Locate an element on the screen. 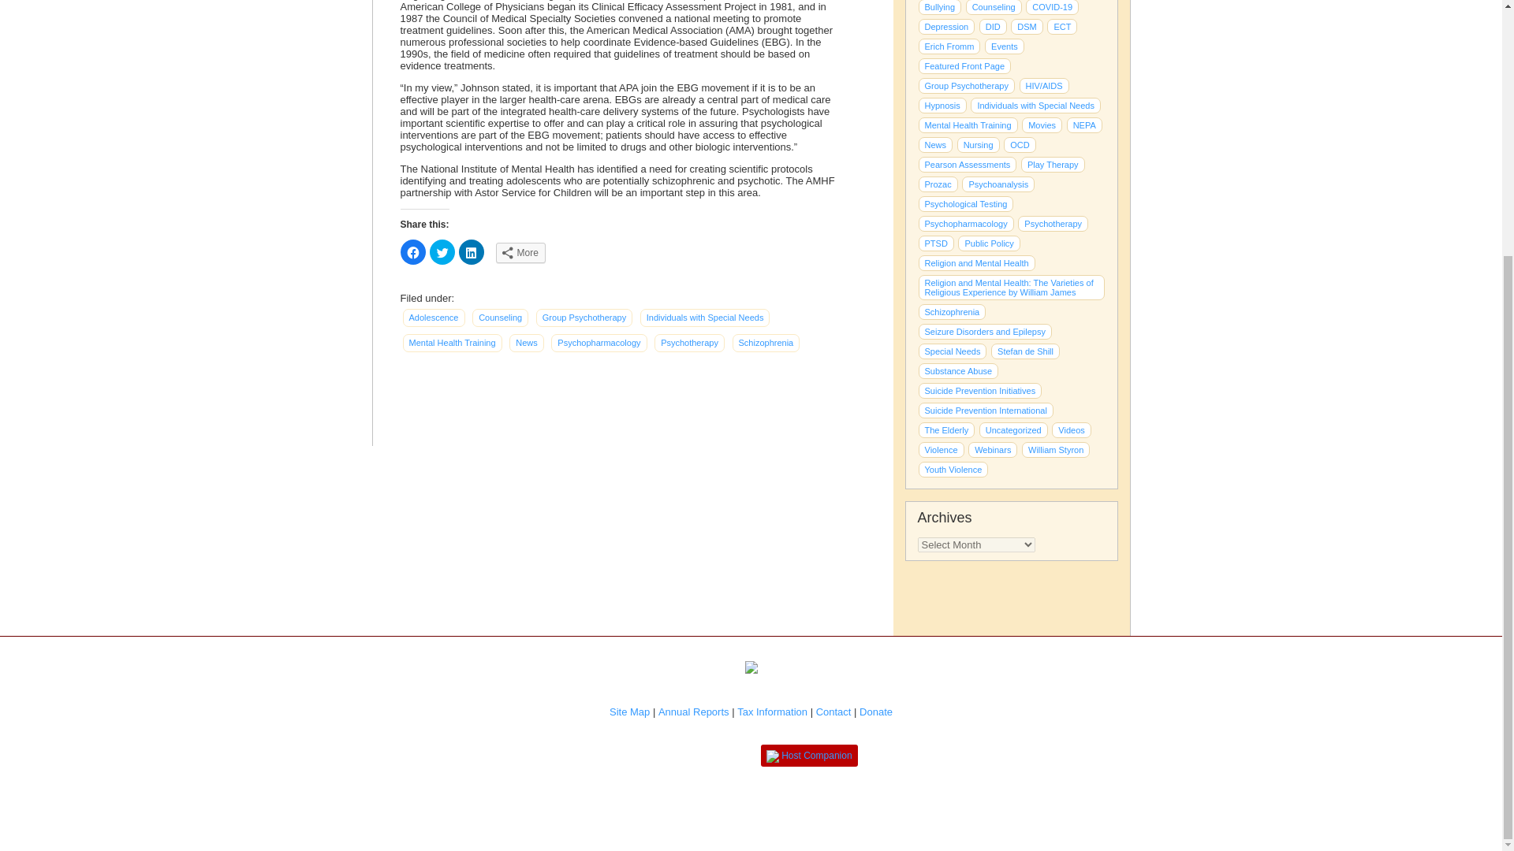 Image resolution: width=1514 pixels, height=851 pixels. Eric J. Green is located at coordinates (1053, 164).